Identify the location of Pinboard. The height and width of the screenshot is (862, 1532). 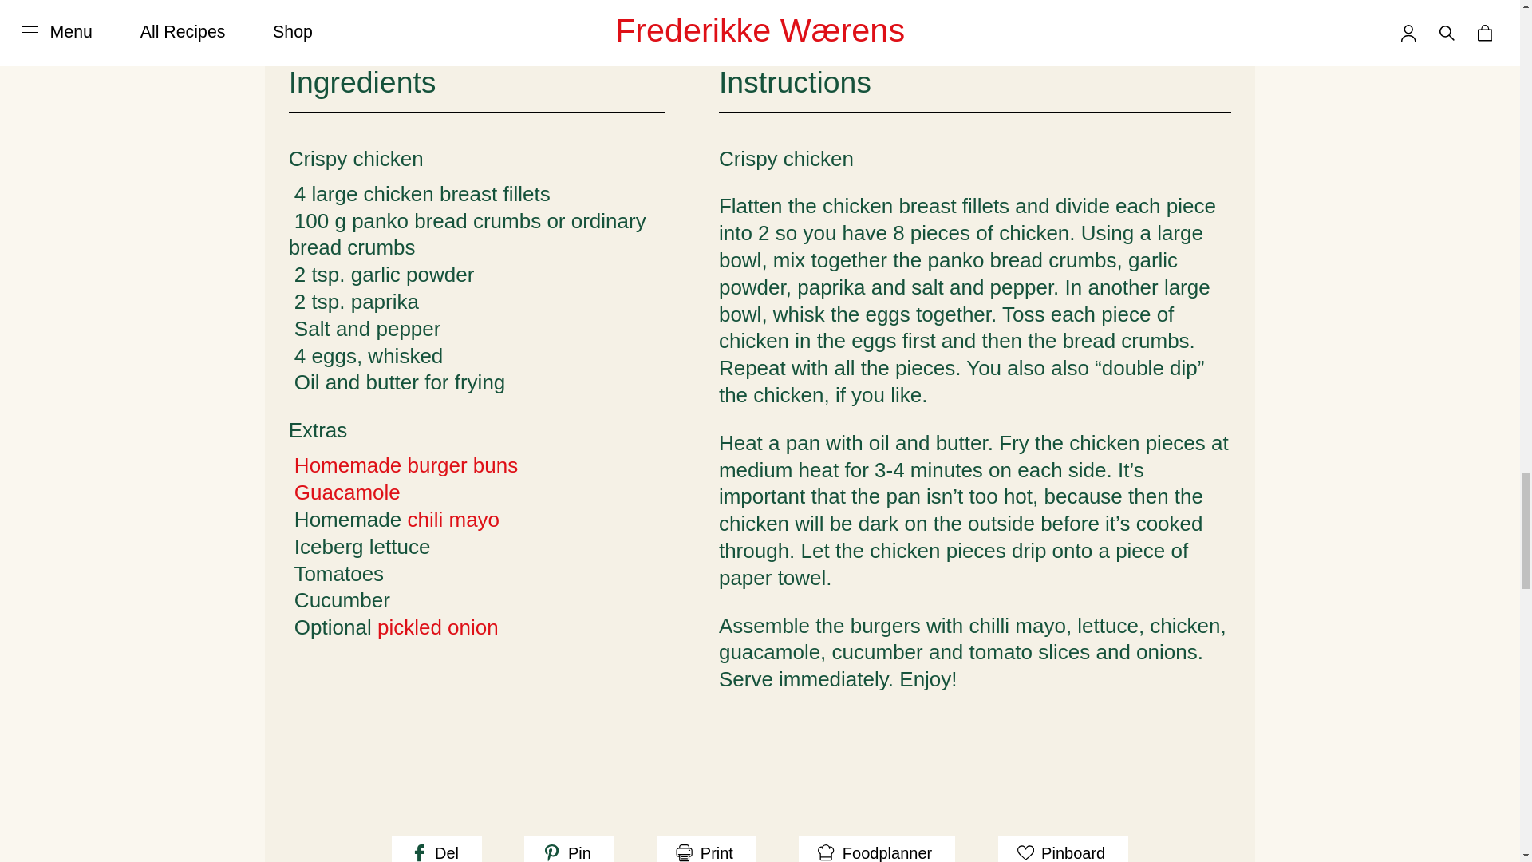
(1064, 849).